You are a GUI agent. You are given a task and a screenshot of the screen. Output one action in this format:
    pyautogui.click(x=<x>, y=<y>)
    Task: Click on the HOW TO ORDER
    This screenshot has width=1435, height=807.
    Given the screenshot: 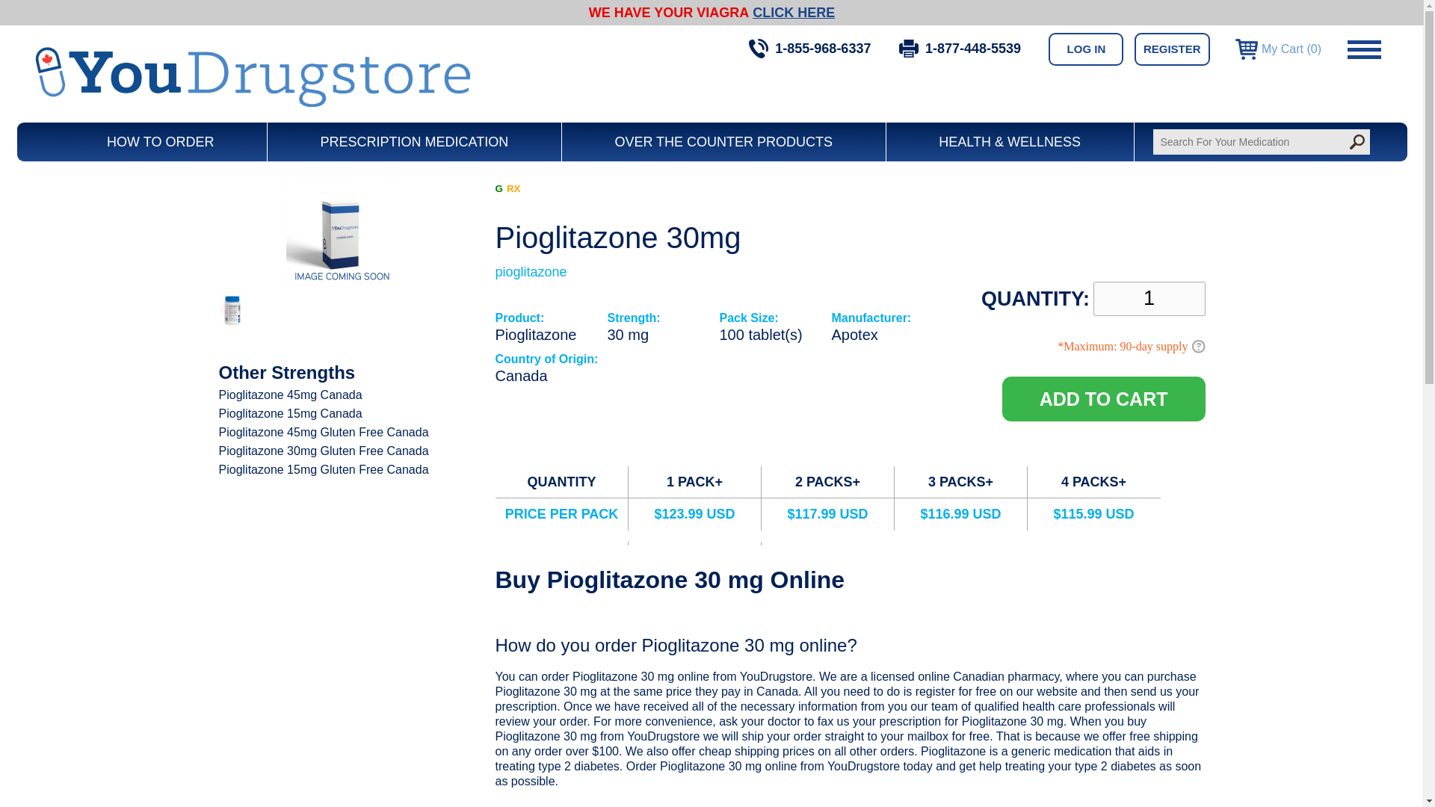 What is the action you would take?
    pyautogui.click(x=160, y=142)
    